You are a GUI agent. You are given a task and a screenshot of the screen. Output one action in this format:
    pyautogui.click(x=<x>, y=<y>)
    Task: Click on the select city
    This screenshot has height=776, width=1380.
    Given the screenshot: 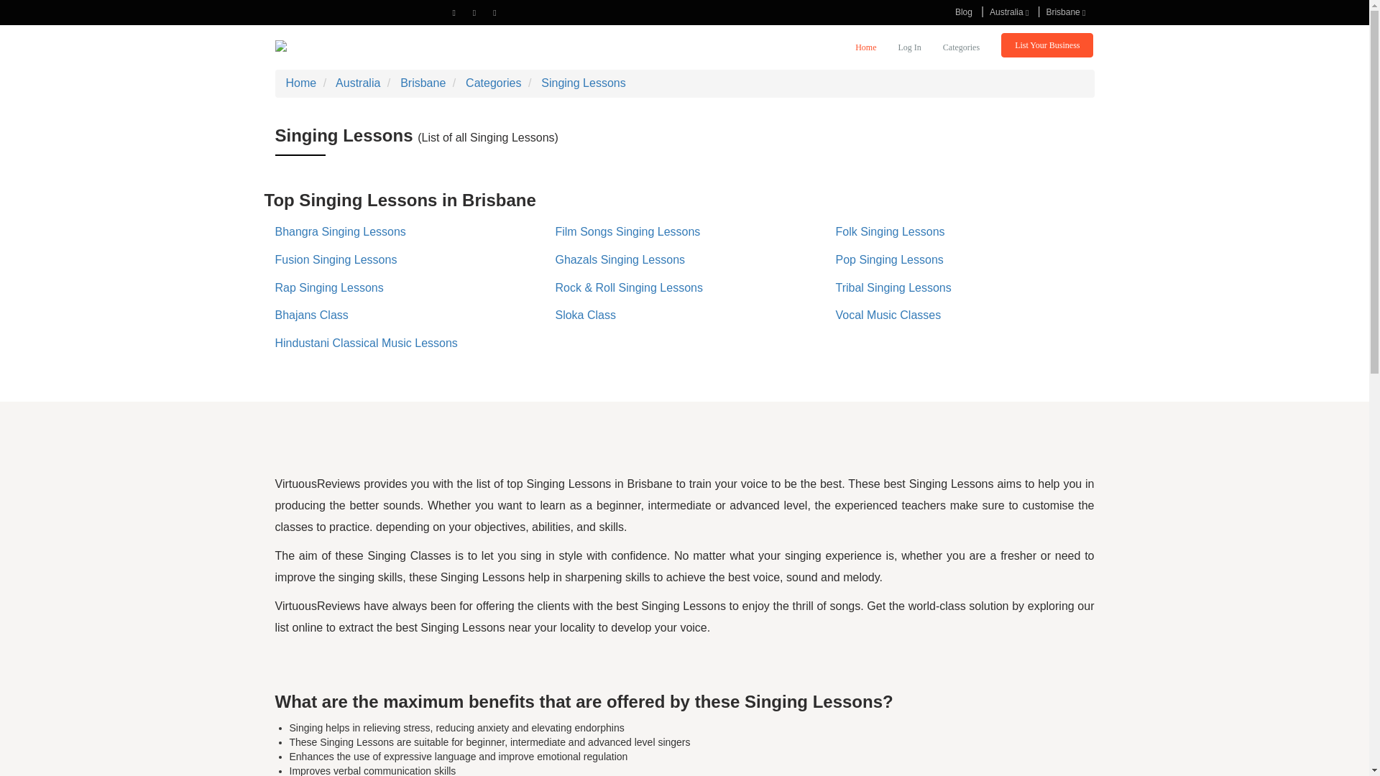 What is the action you would take?
    pyautogui.click(x=1065, y=11)
    